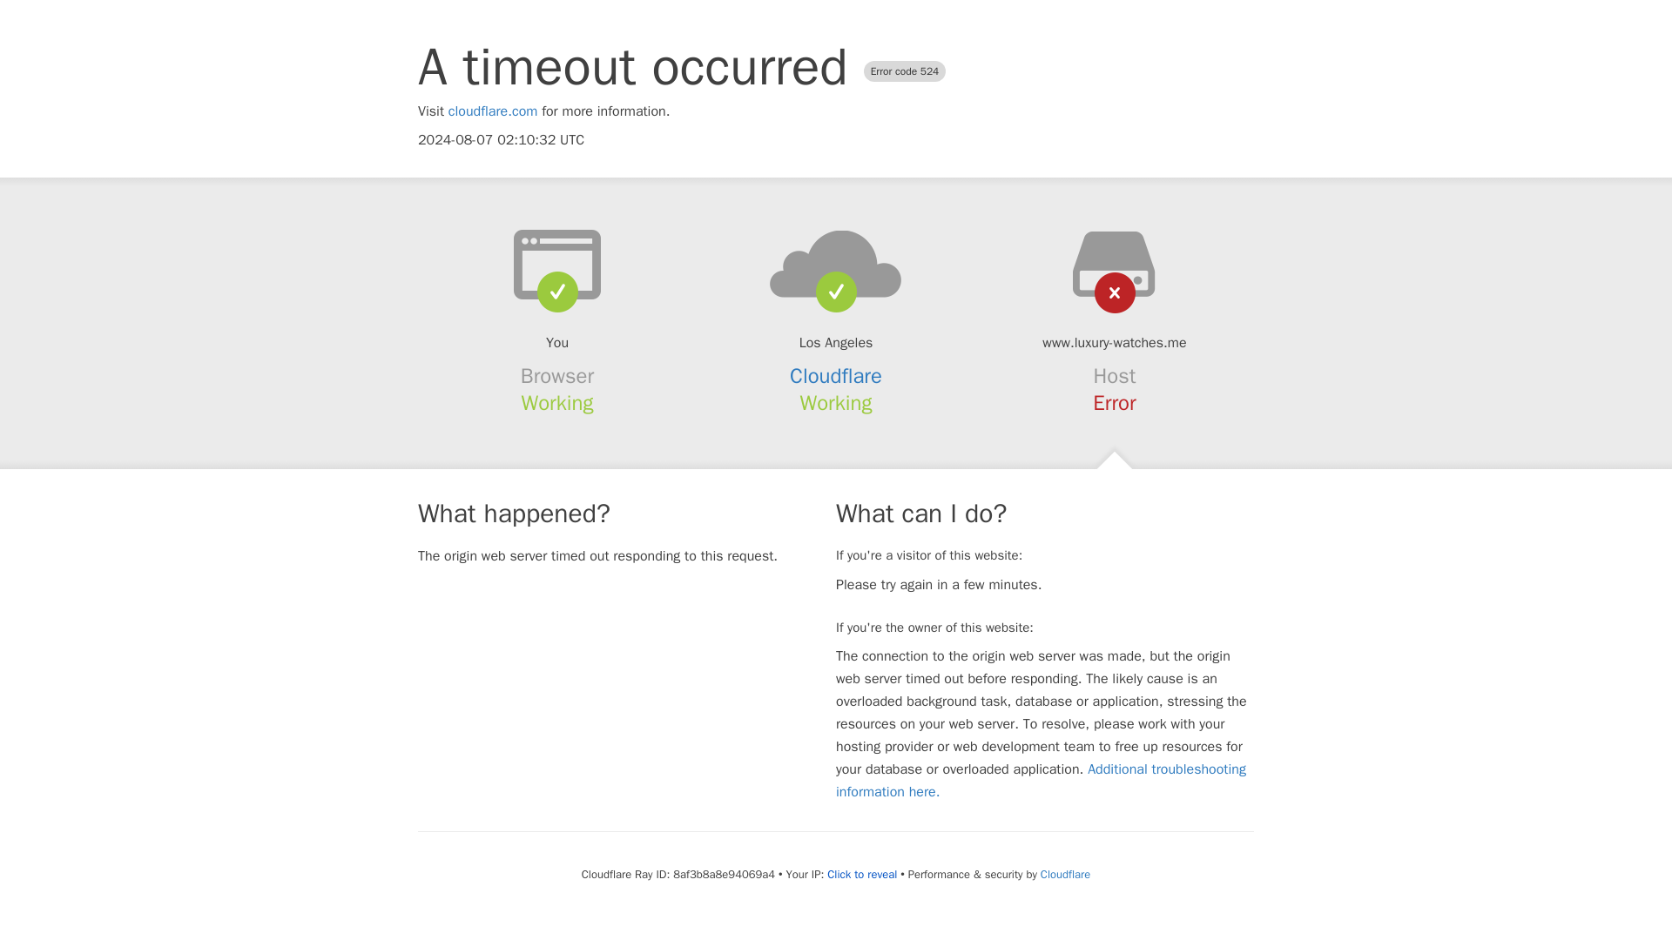 The image size is (1672, 940). Describe the element at coordinates (862, 874) in the screenshot. I see `Click to reveal` at that location.